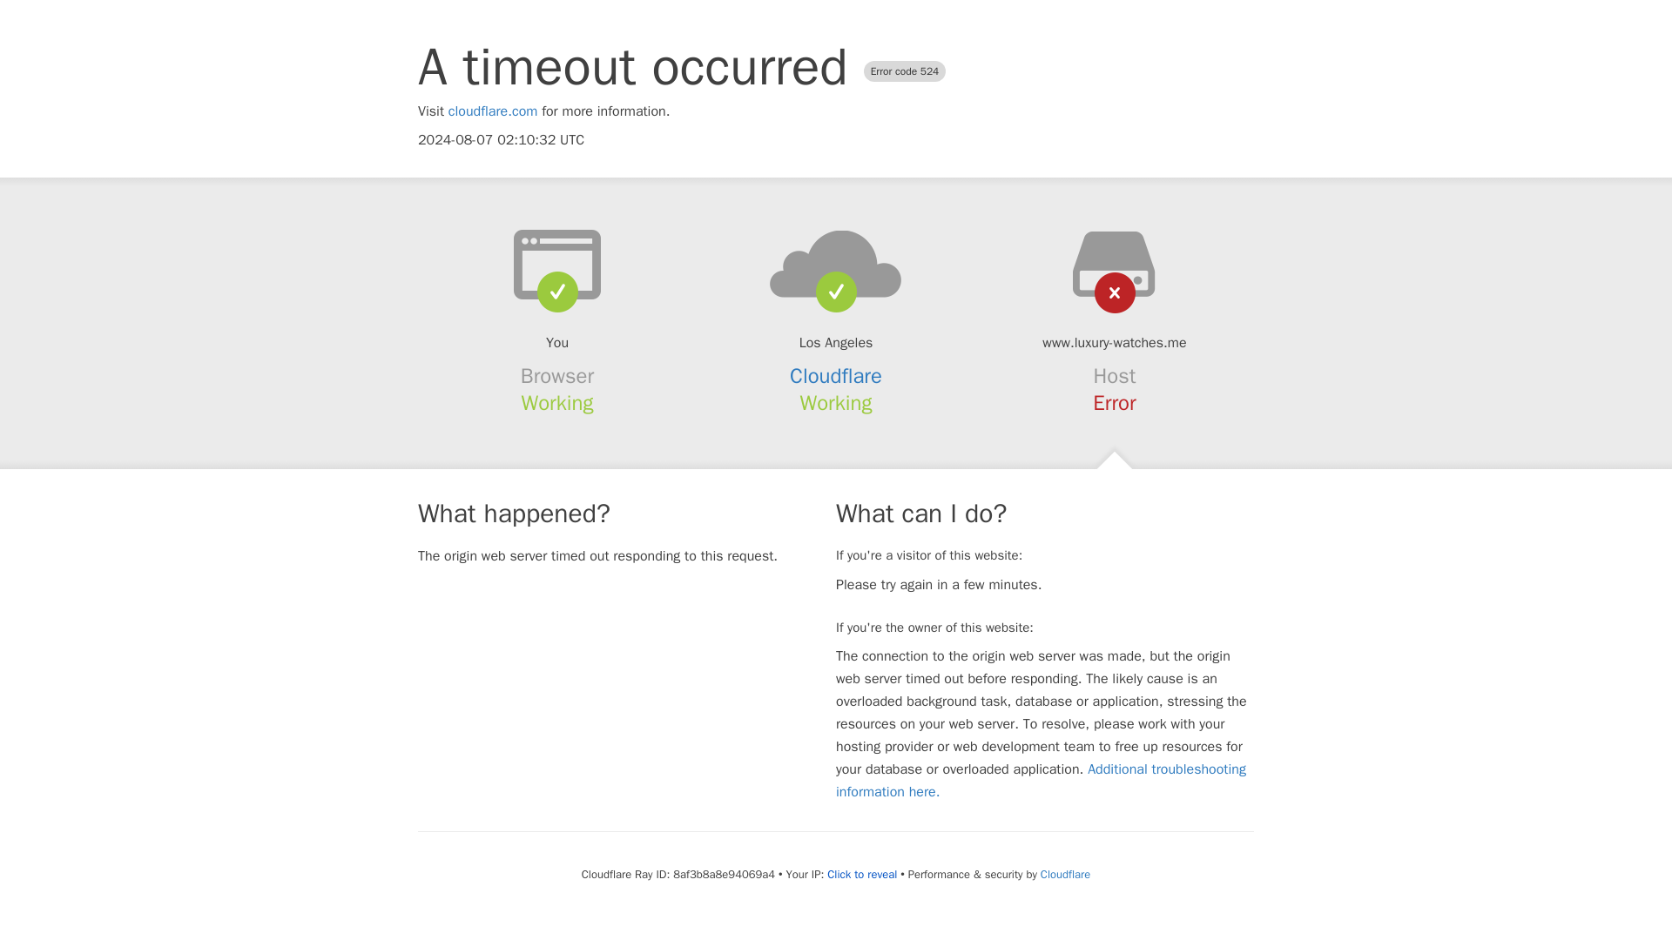 The image size is (1672, 940). Describe the element at coordinates (862, 874) in the screenshot. I see `Click to reveal` at that location.